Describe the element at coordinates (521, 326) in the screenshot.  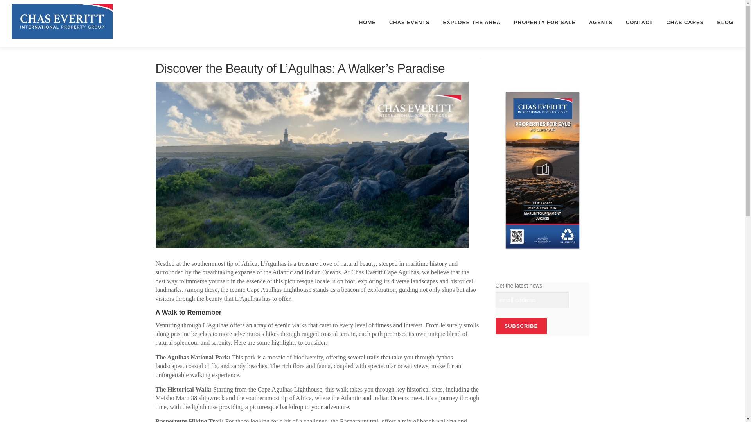
I see `Subscribe` at that location.